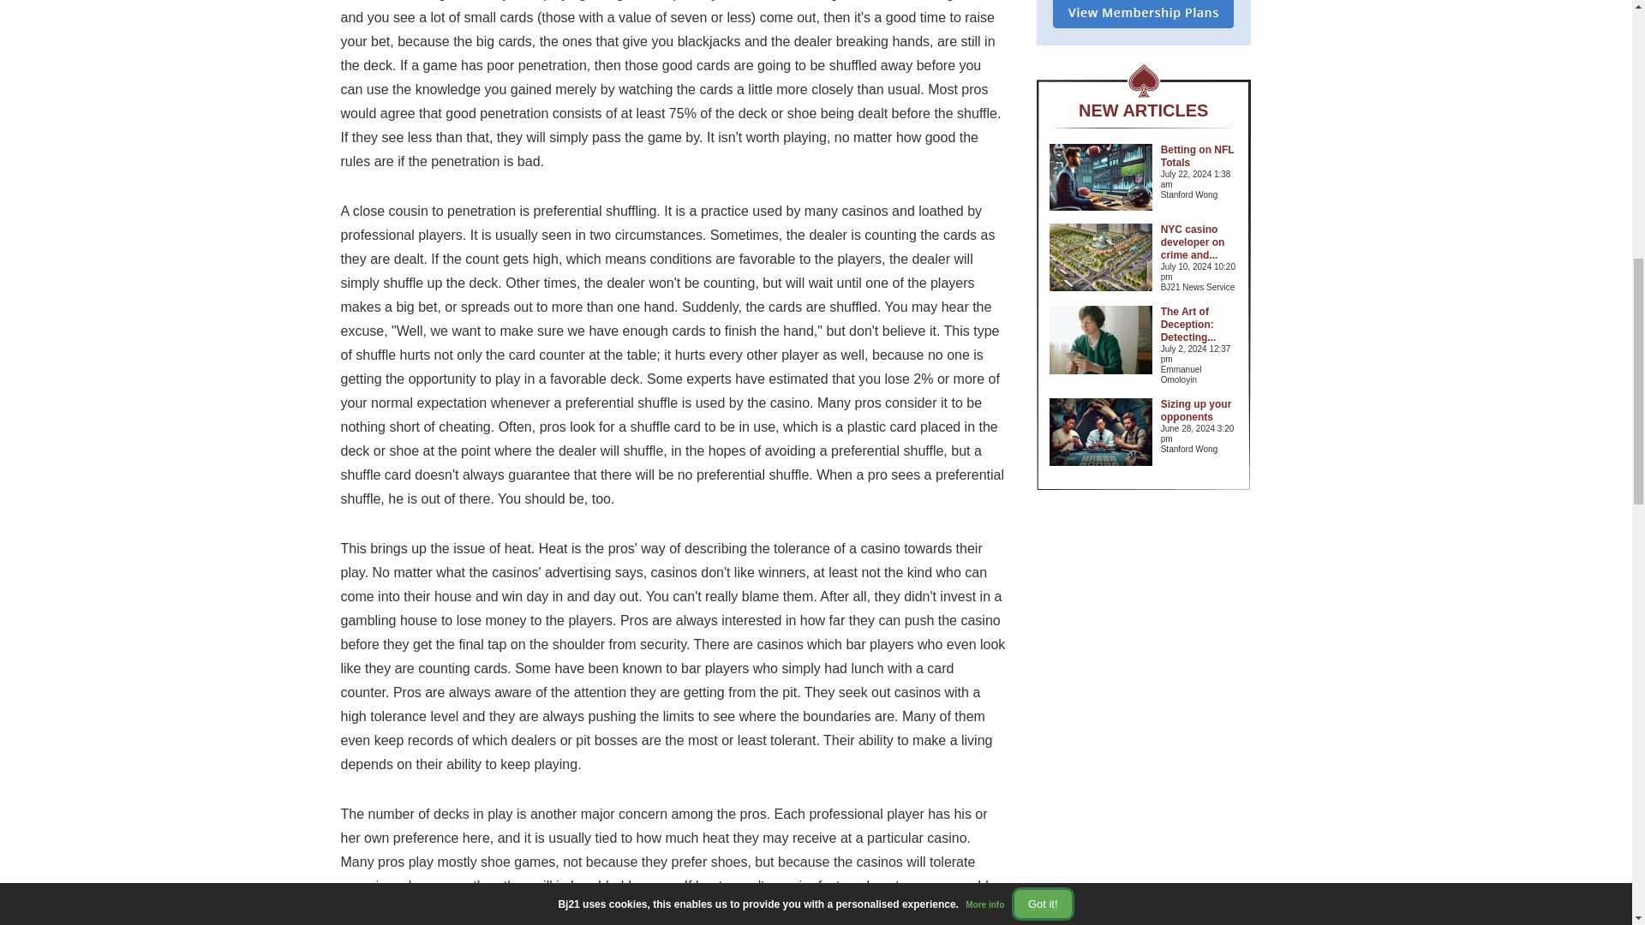  I want to click on BJ21 News Service, so click(1199, 288).